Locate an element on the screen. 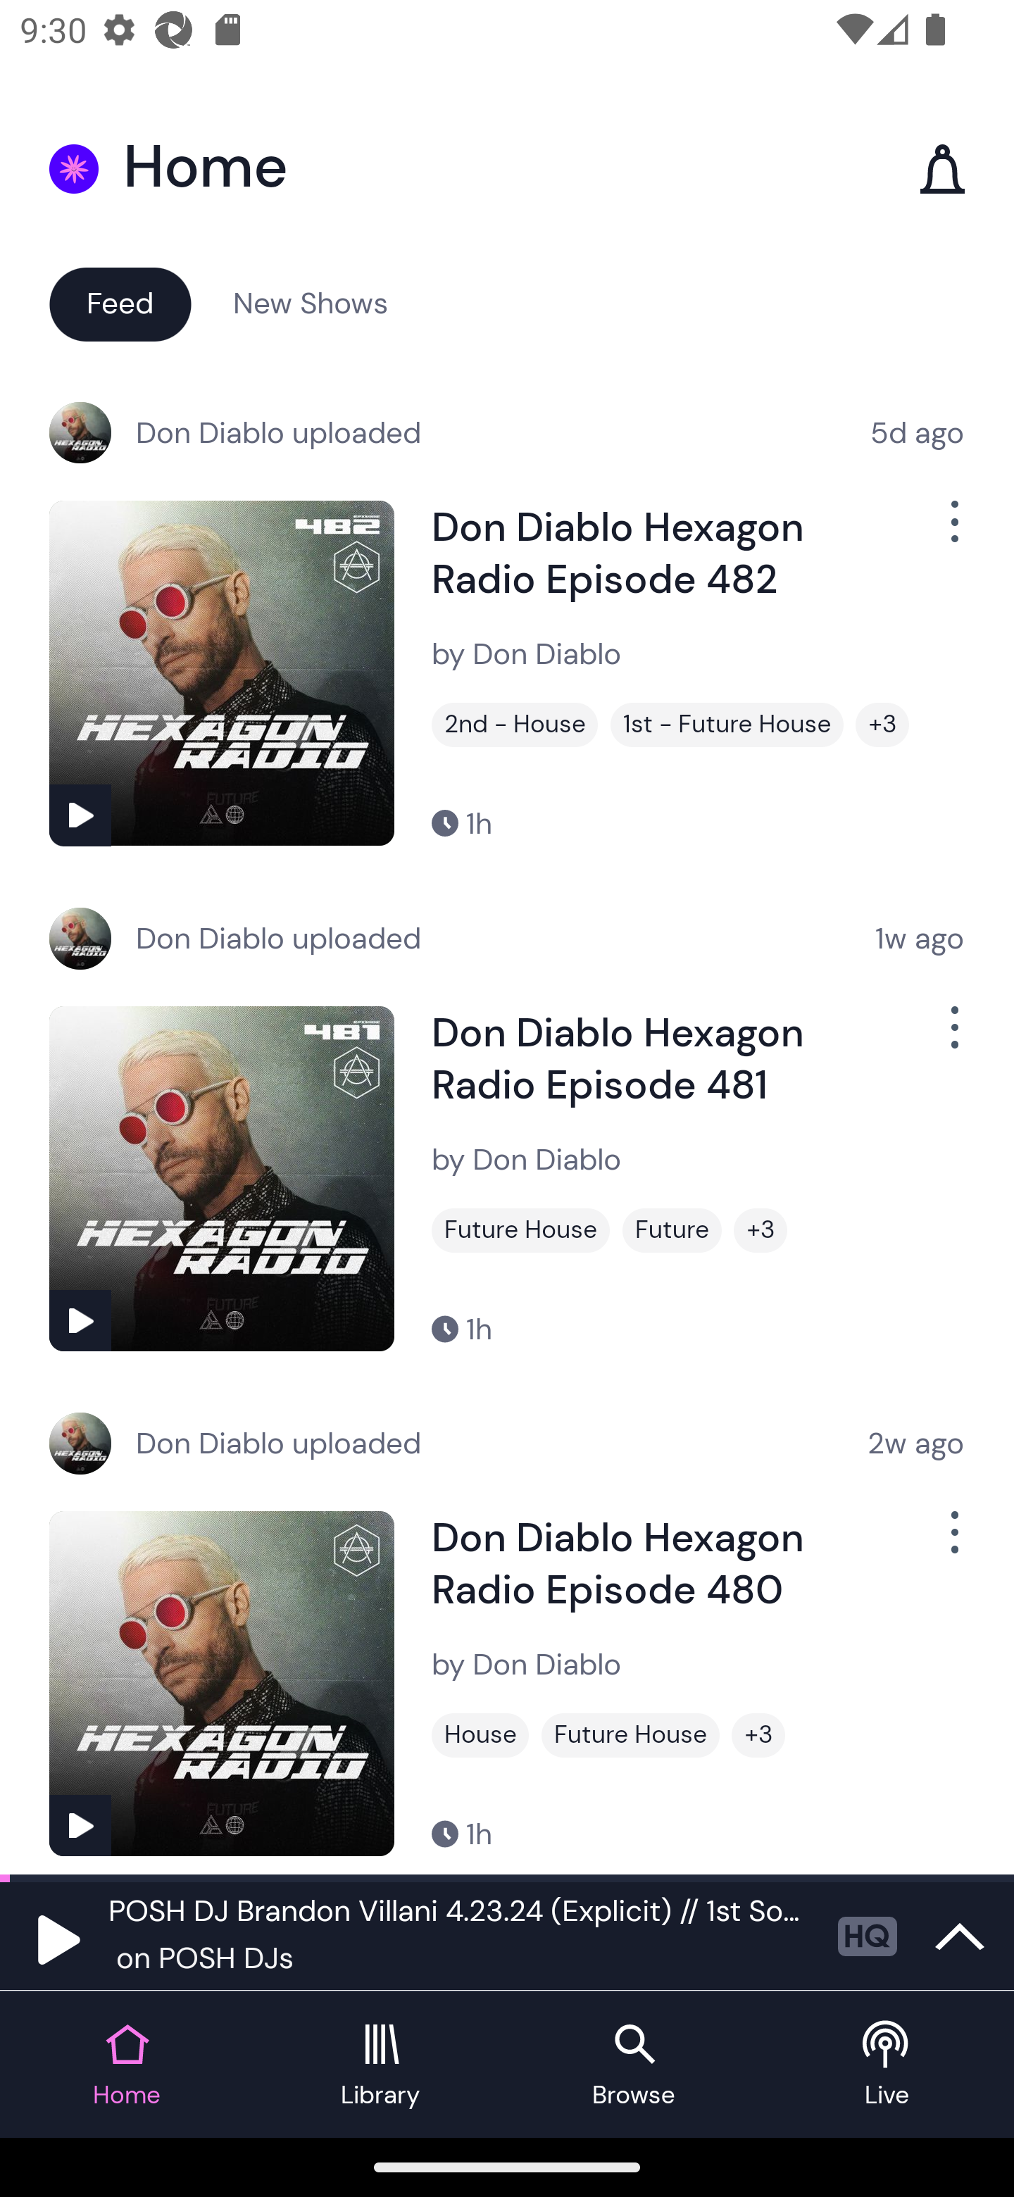  Future House is located at coordinates (630, 1735).